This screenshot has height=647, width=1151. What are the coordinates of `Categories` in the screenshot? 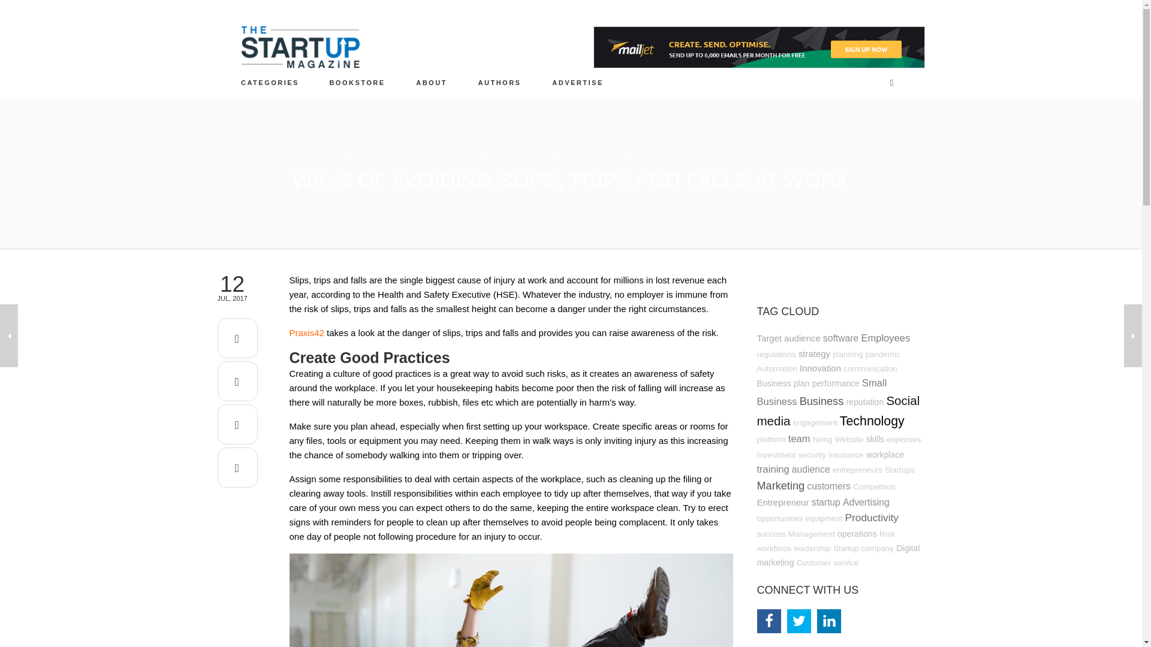 It's located at (270, 82).